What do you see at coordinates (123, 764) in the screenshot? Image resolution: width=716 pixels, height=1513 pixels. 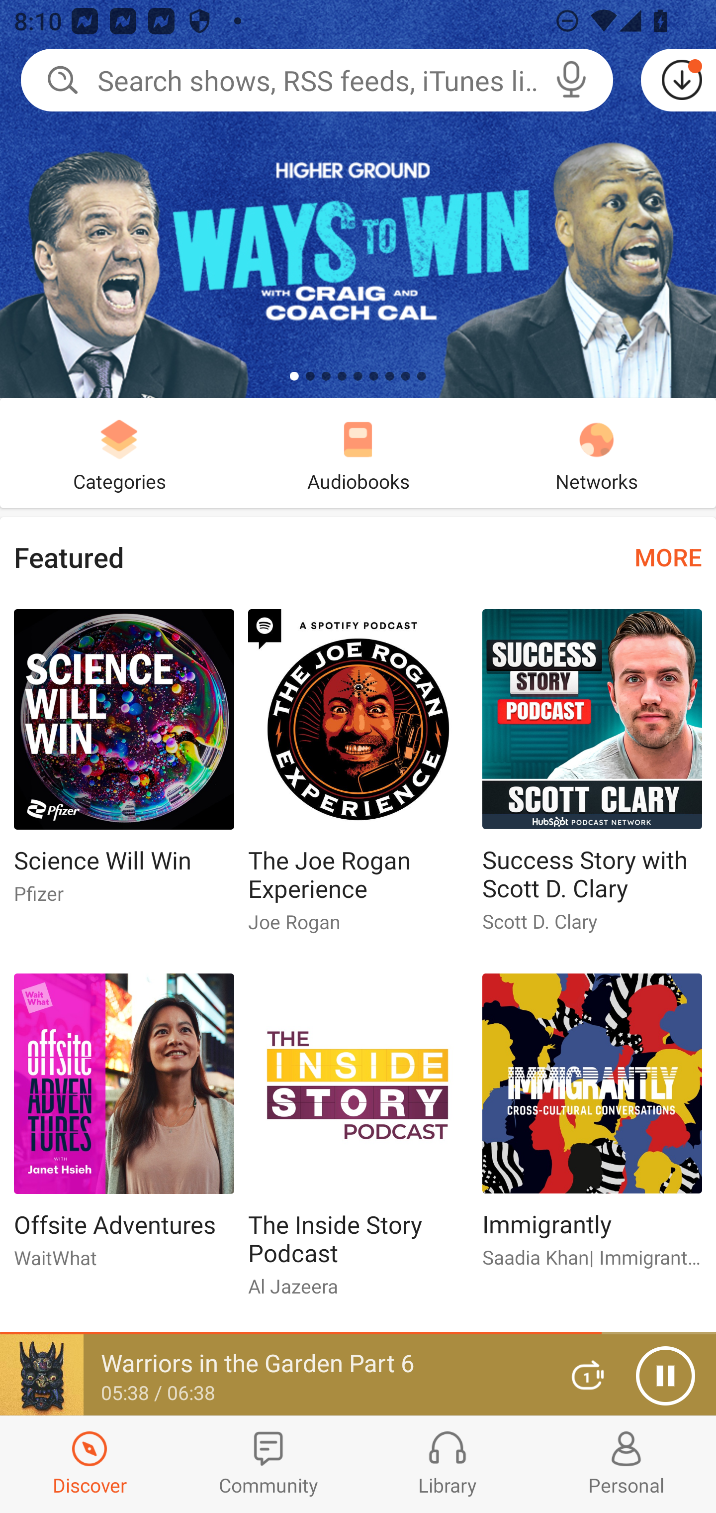 I see `Science Will Win Science Will Win Pfizer` at bounding box center [123, 764].